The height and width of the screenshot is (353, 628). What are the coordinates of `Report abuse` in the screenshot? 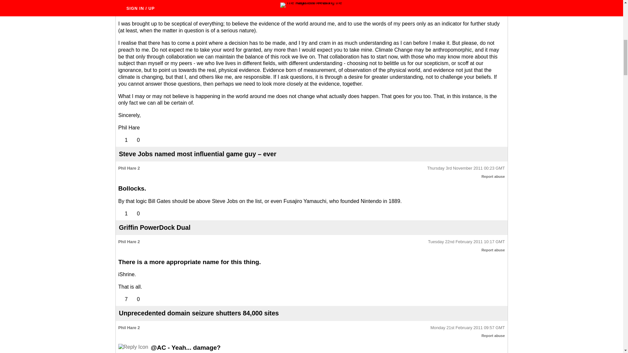 It's located at (493, 335).